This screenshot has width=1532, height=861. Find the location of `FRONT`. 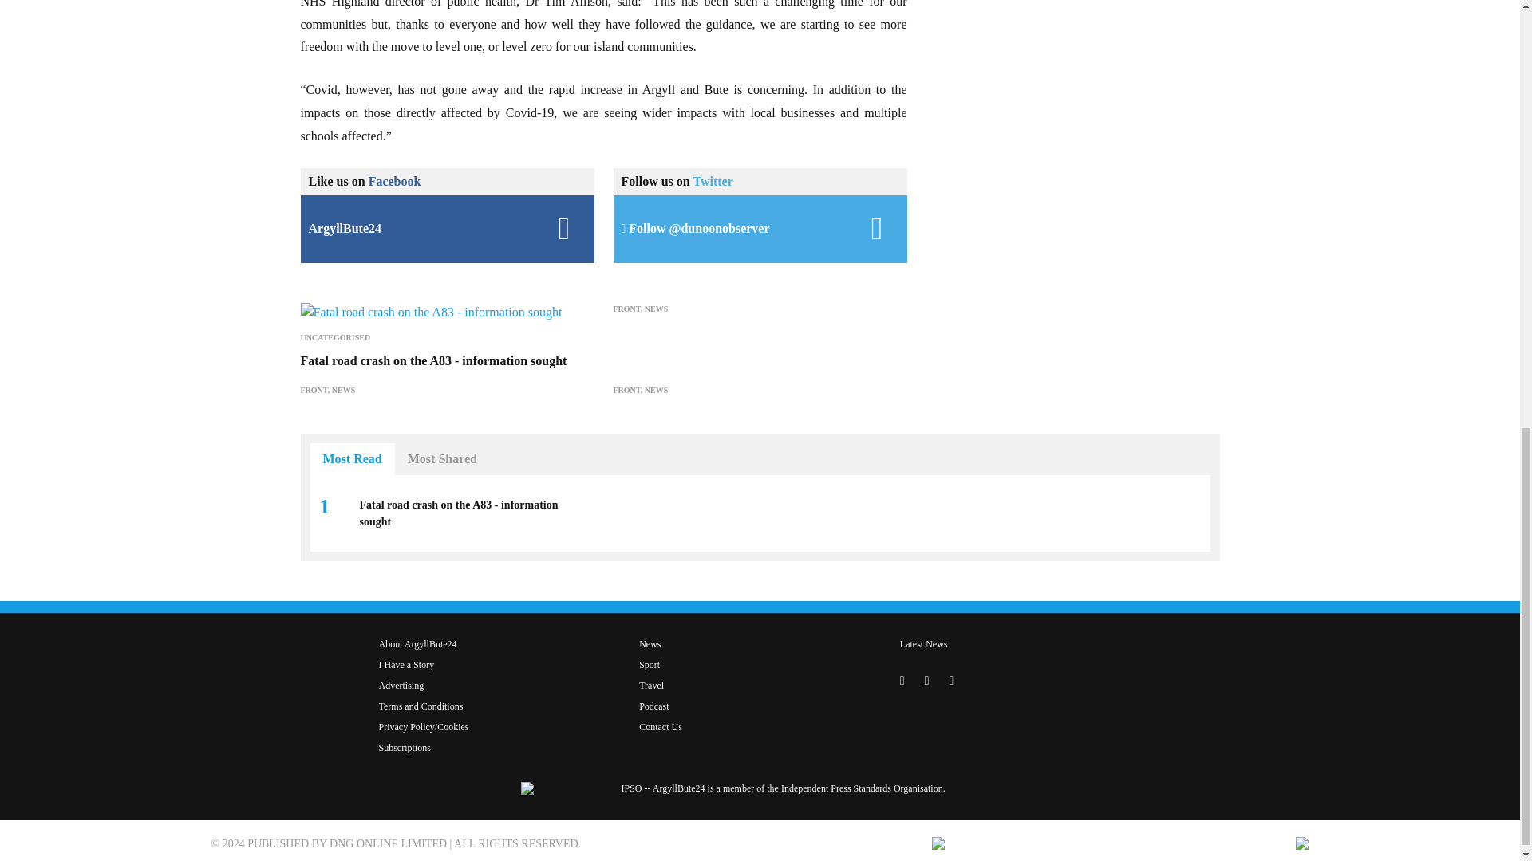

FRONT is located at coordinates (626, 309).